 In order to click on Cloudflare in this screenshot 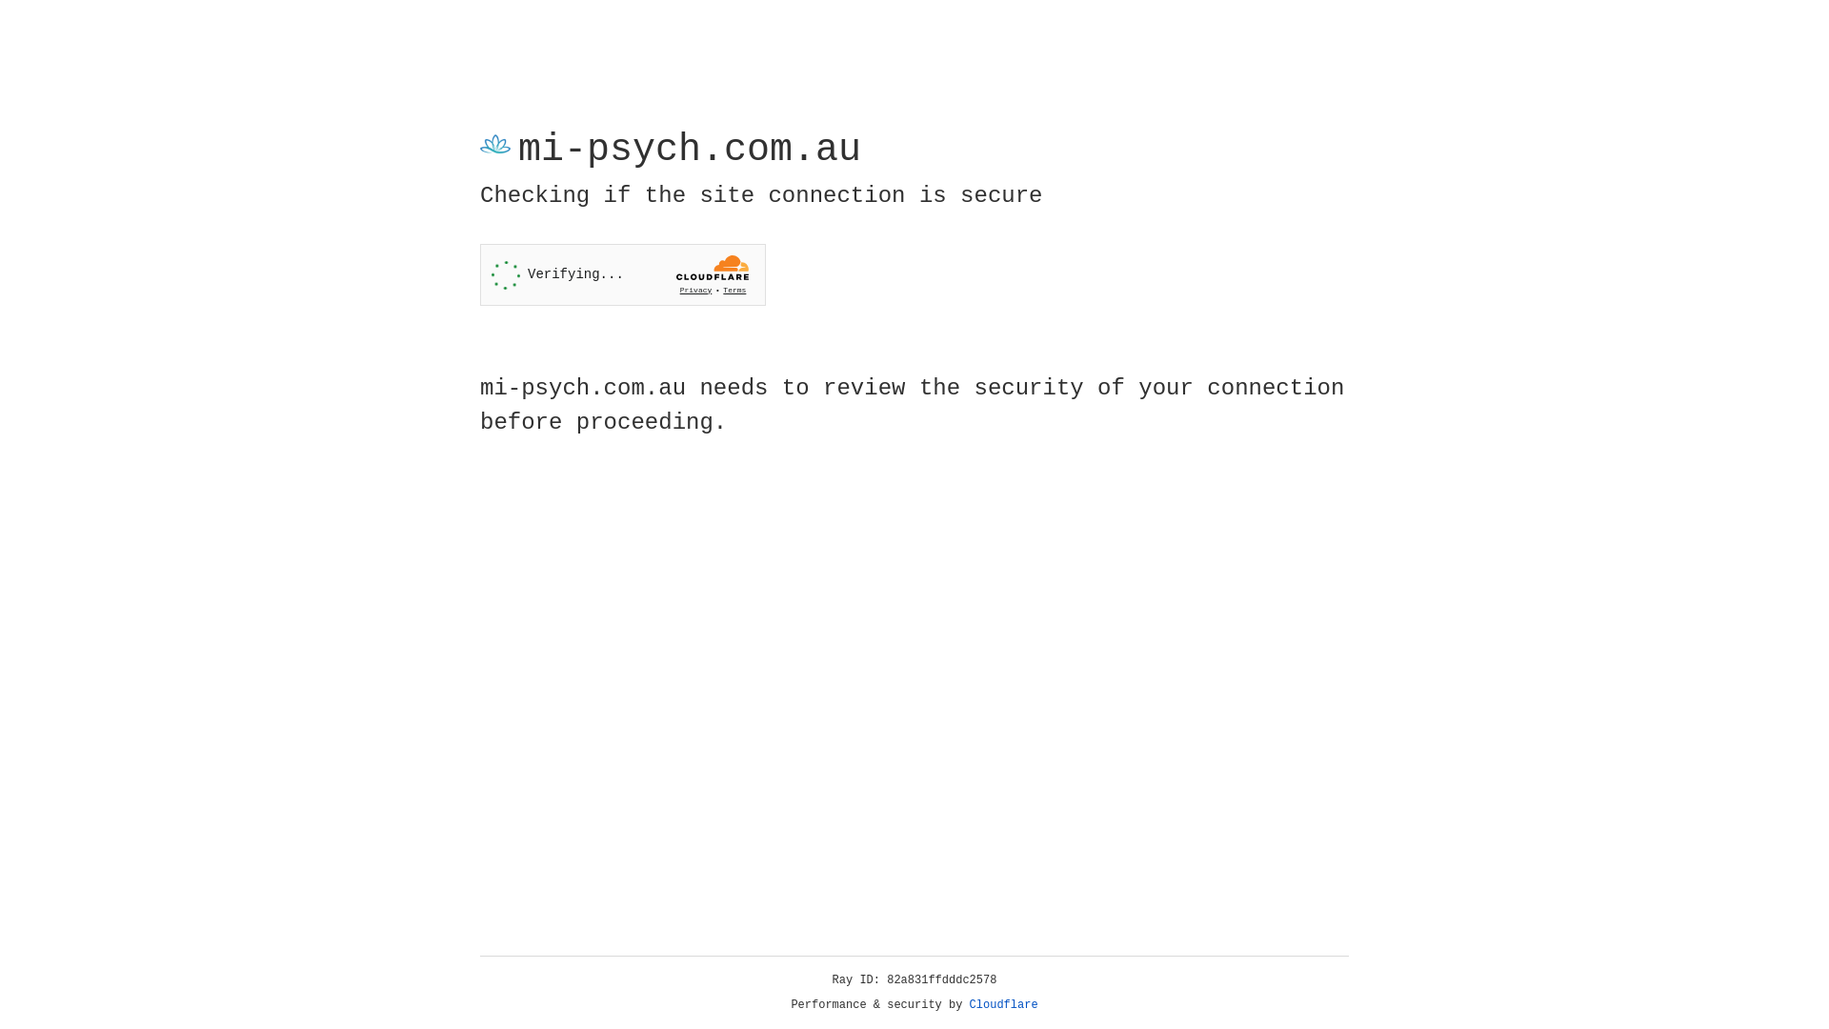, I will do `click(1004, 1005)`.